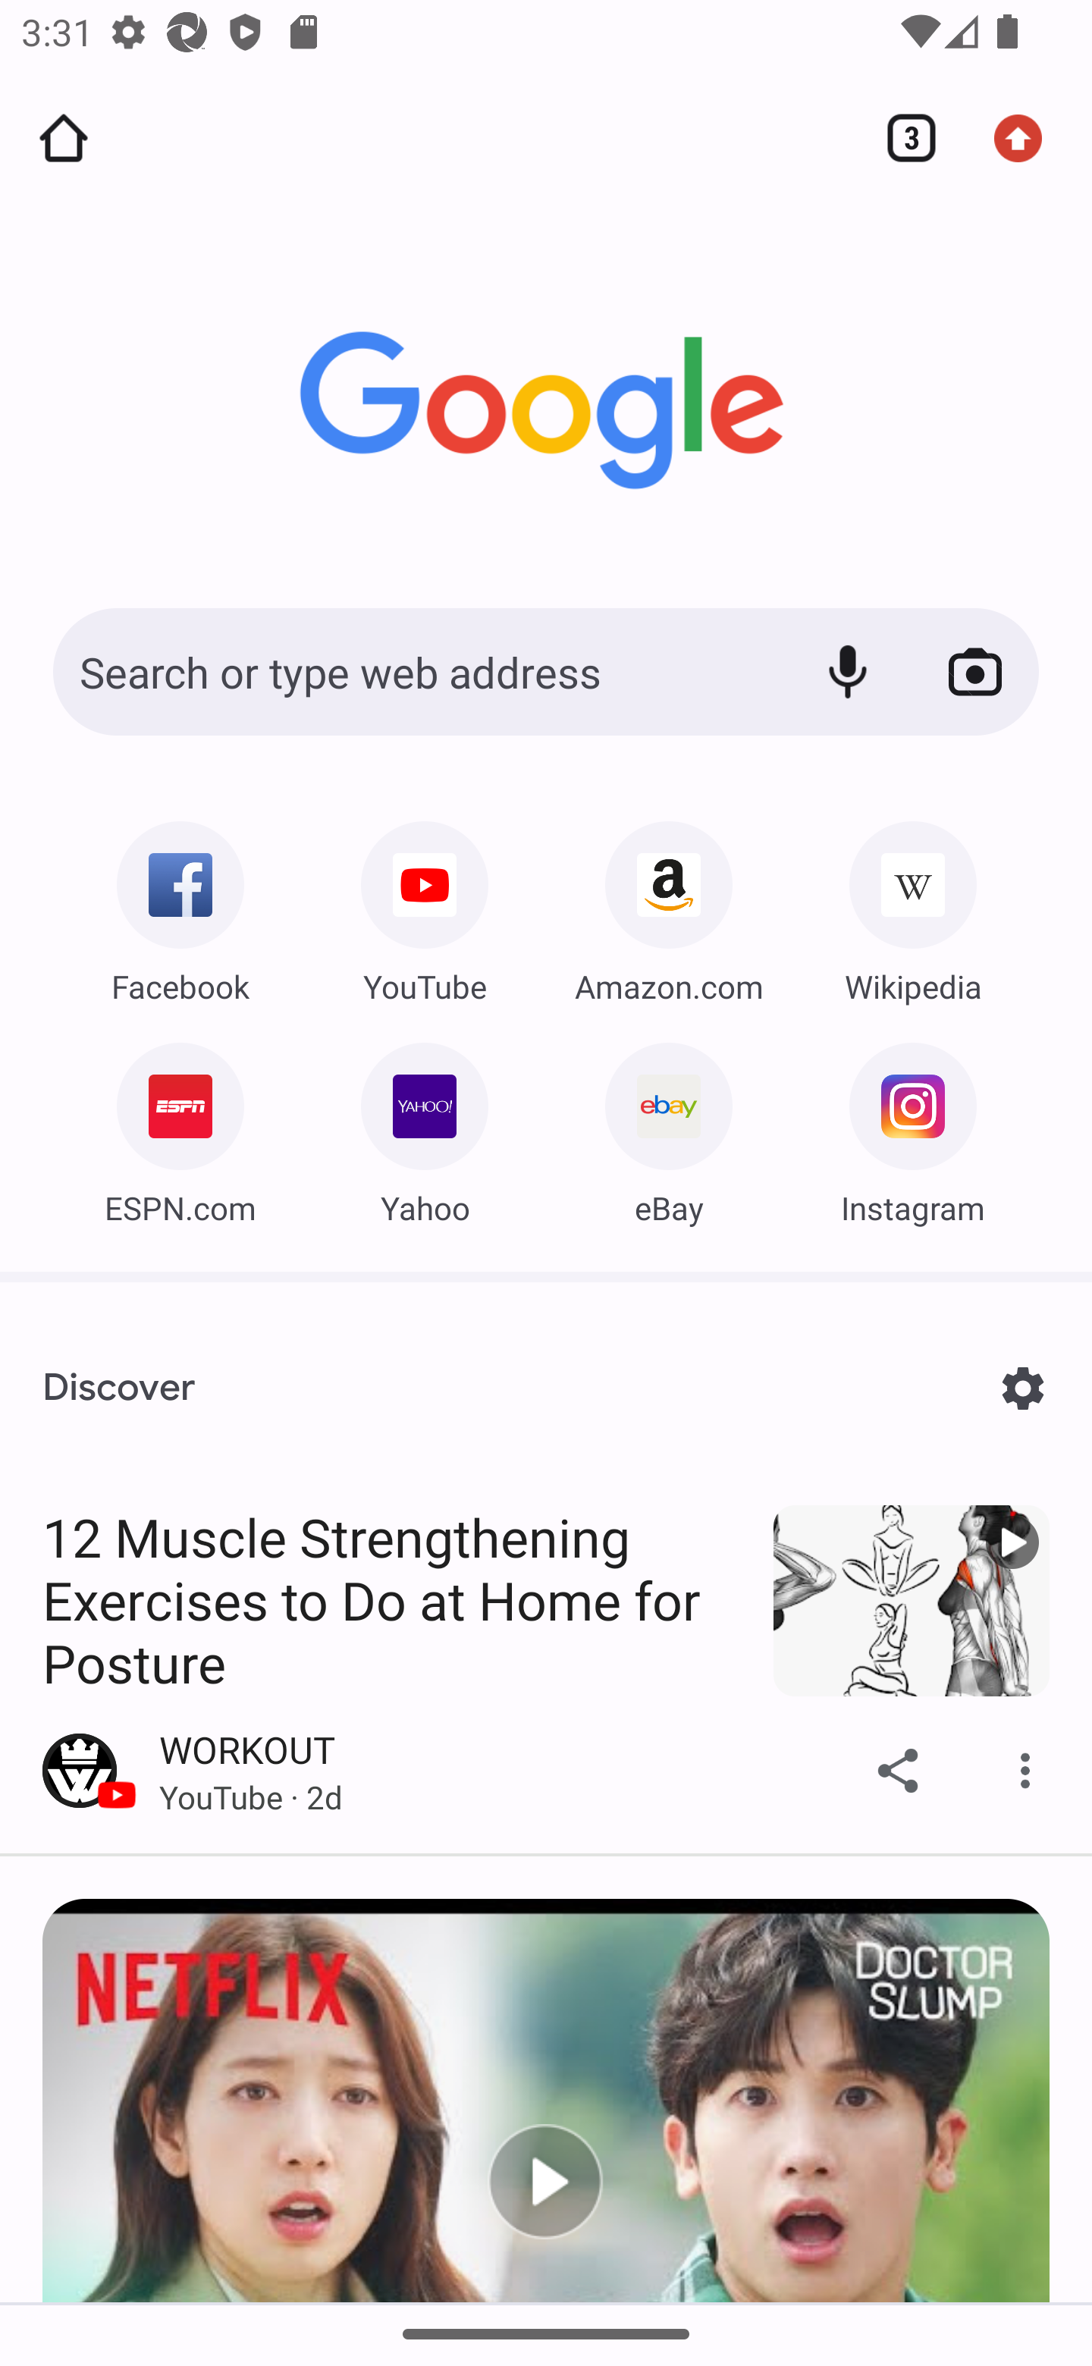  Describe the element at coordinates (1022, 1388) in the screenshot. I see `Options for Discover` at that location.